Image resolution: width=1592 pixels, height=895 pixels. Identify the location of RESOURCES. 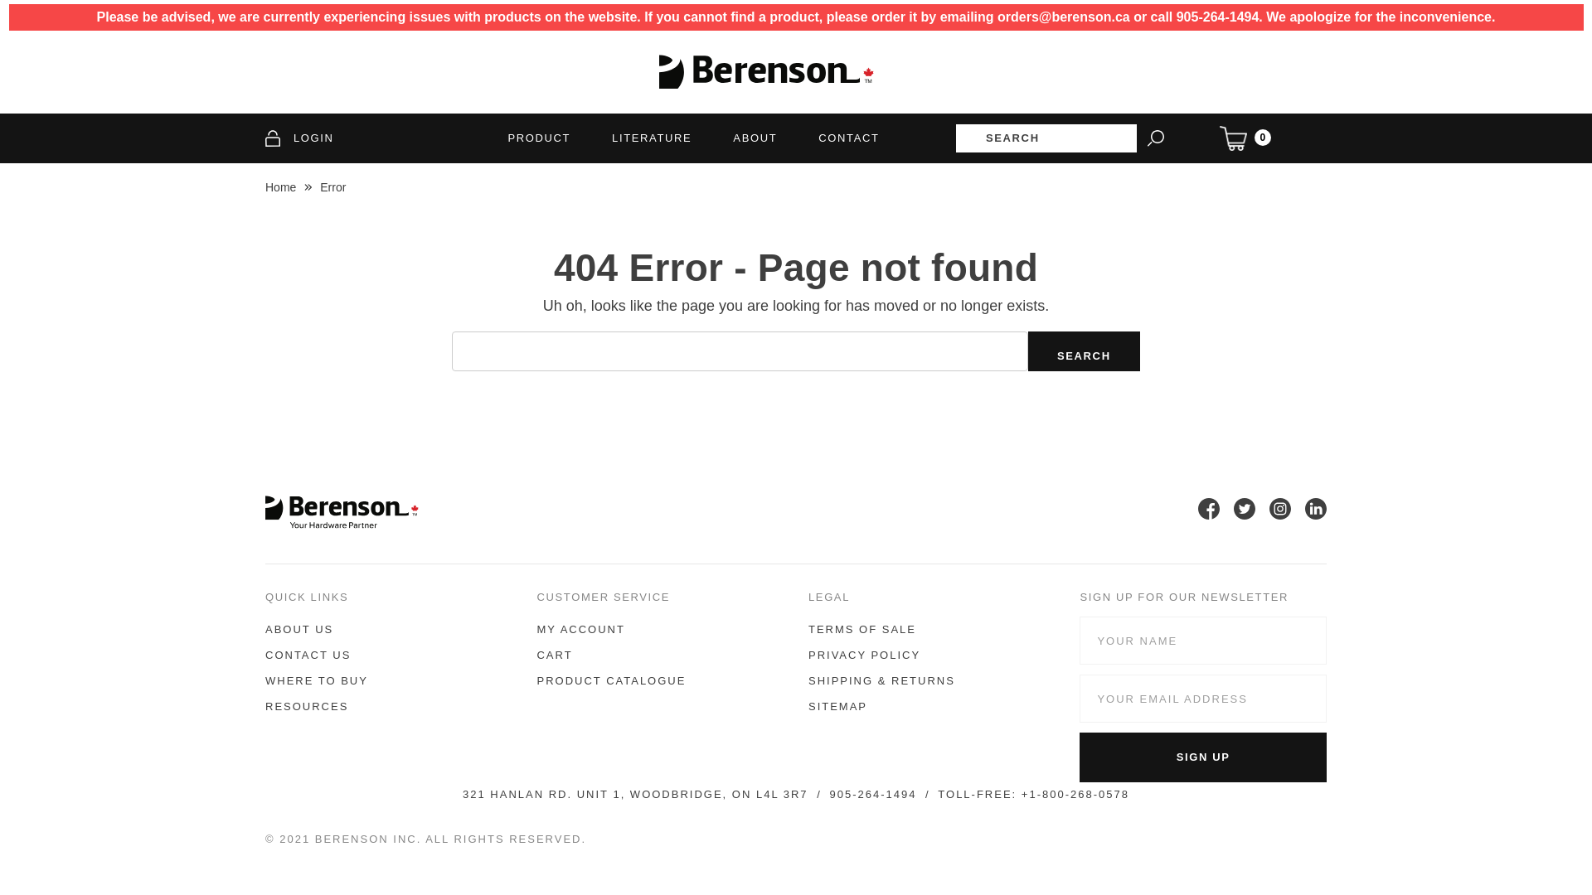
(307, 706).